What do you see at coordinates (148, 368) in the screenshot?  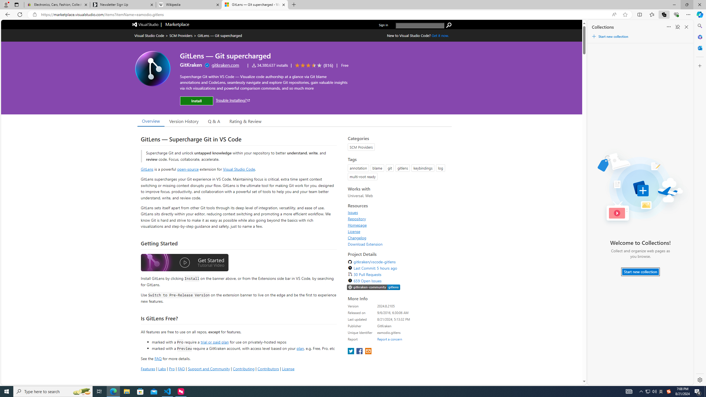 I see `Features` at bounding box center [148, 368].